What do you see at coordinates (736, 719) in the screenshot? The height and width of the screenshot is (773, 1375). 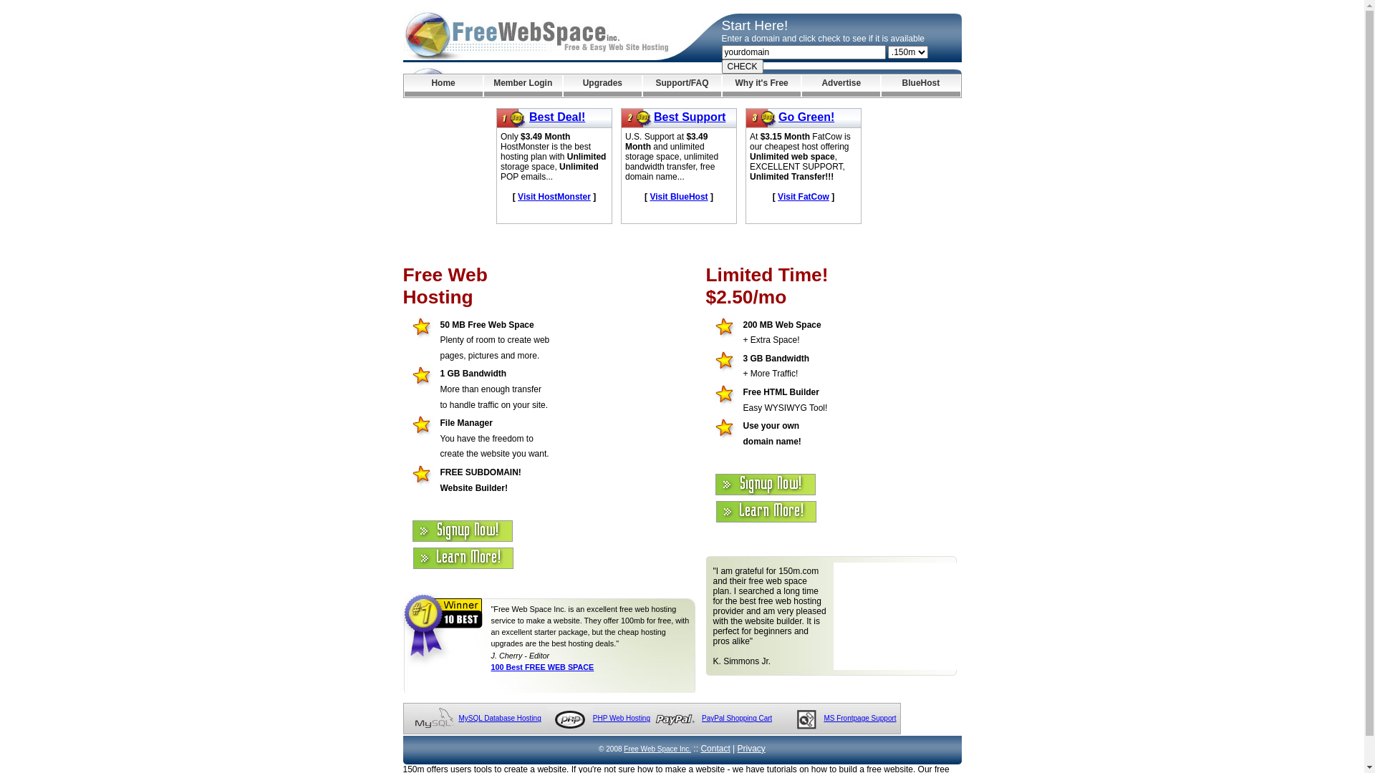 I see `PayPal Shopping Cart` at bounding box center [736, 719].